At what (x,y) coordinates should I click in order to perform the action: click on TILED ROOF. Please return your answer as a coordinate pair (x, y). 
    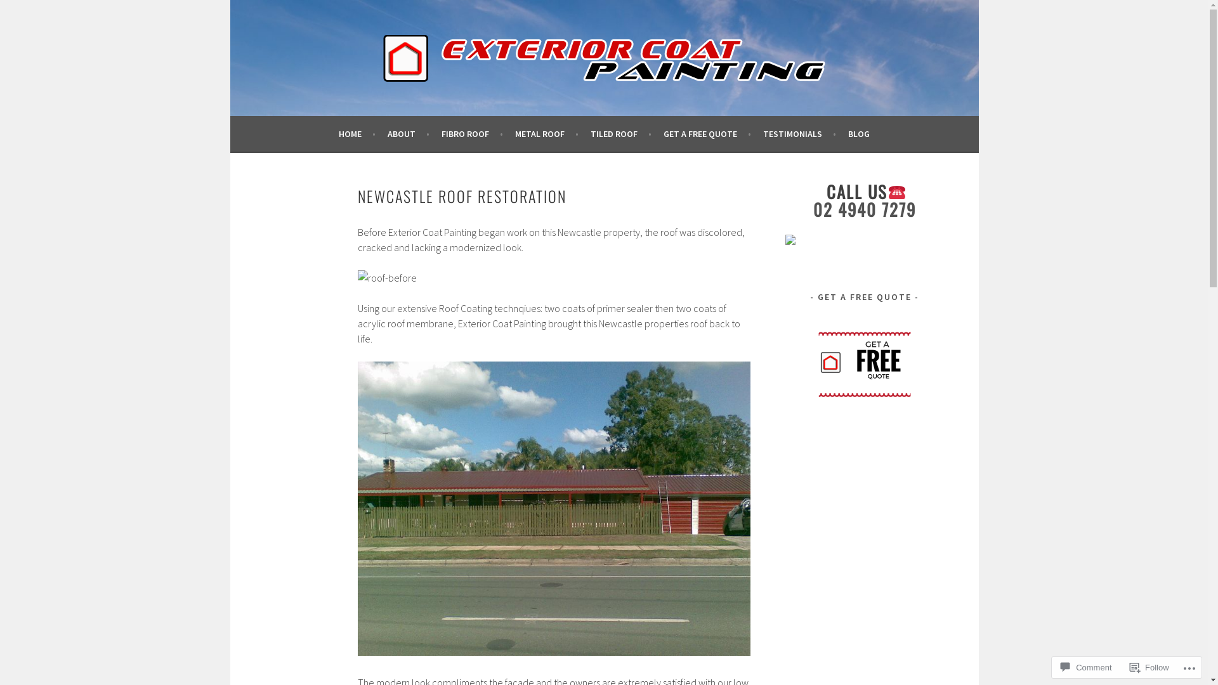
    Looking at the image, I should click on (621, 134).